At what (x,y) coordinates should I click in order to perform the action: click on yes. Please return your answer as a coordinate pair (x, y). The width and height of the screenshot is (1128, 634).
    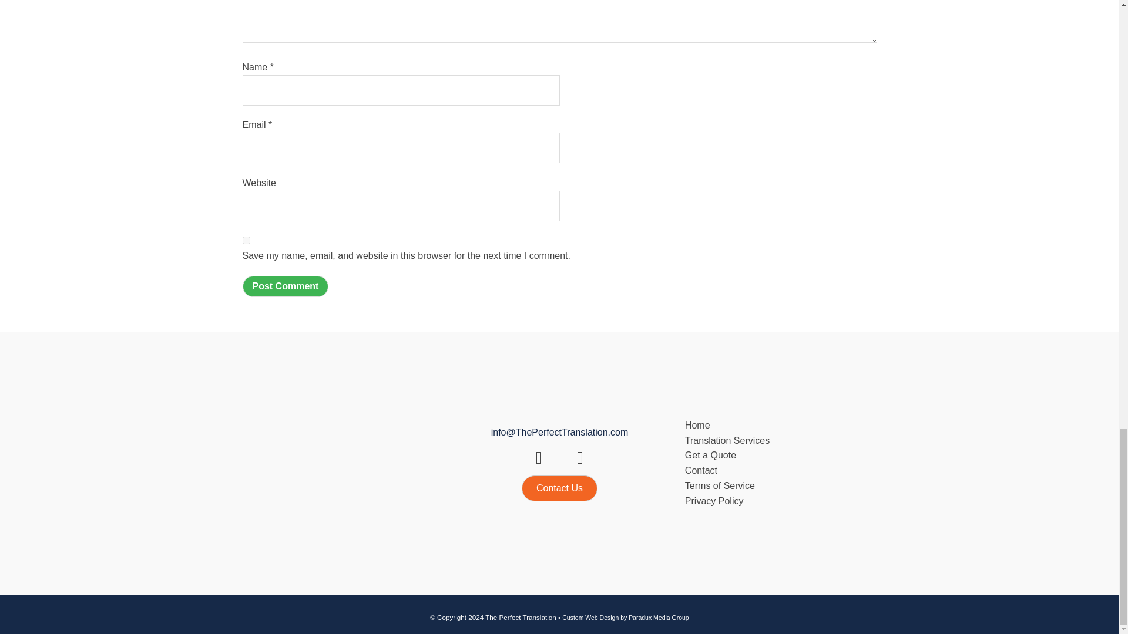
    Looking at the image, I should click on (246, 240).